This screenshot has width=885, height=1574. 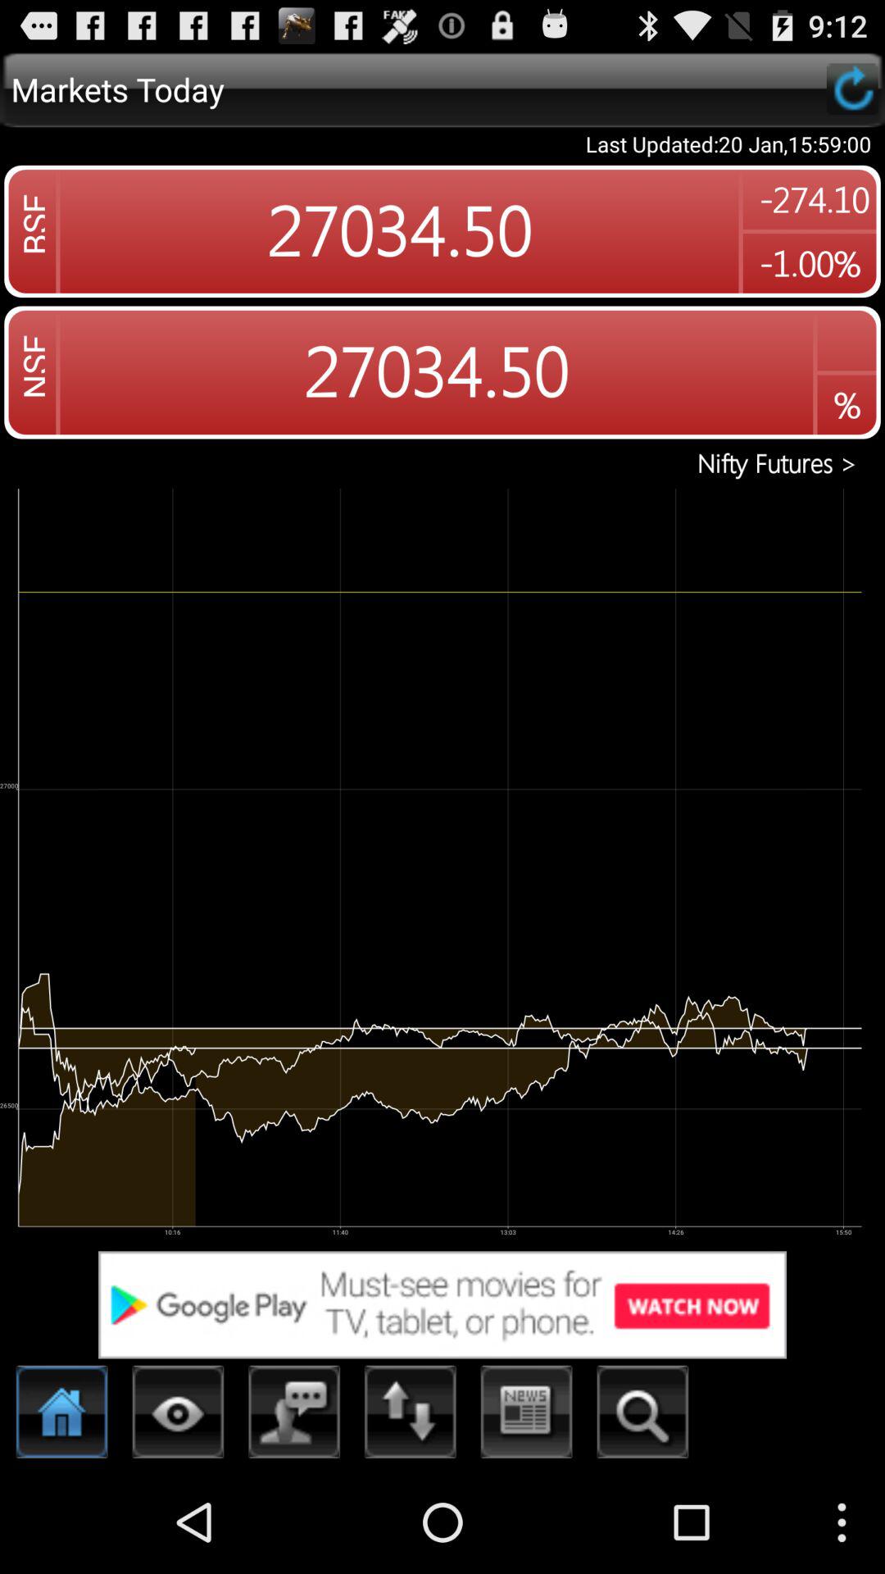 I want to click on move up/down, so click(x=411, y=1417).